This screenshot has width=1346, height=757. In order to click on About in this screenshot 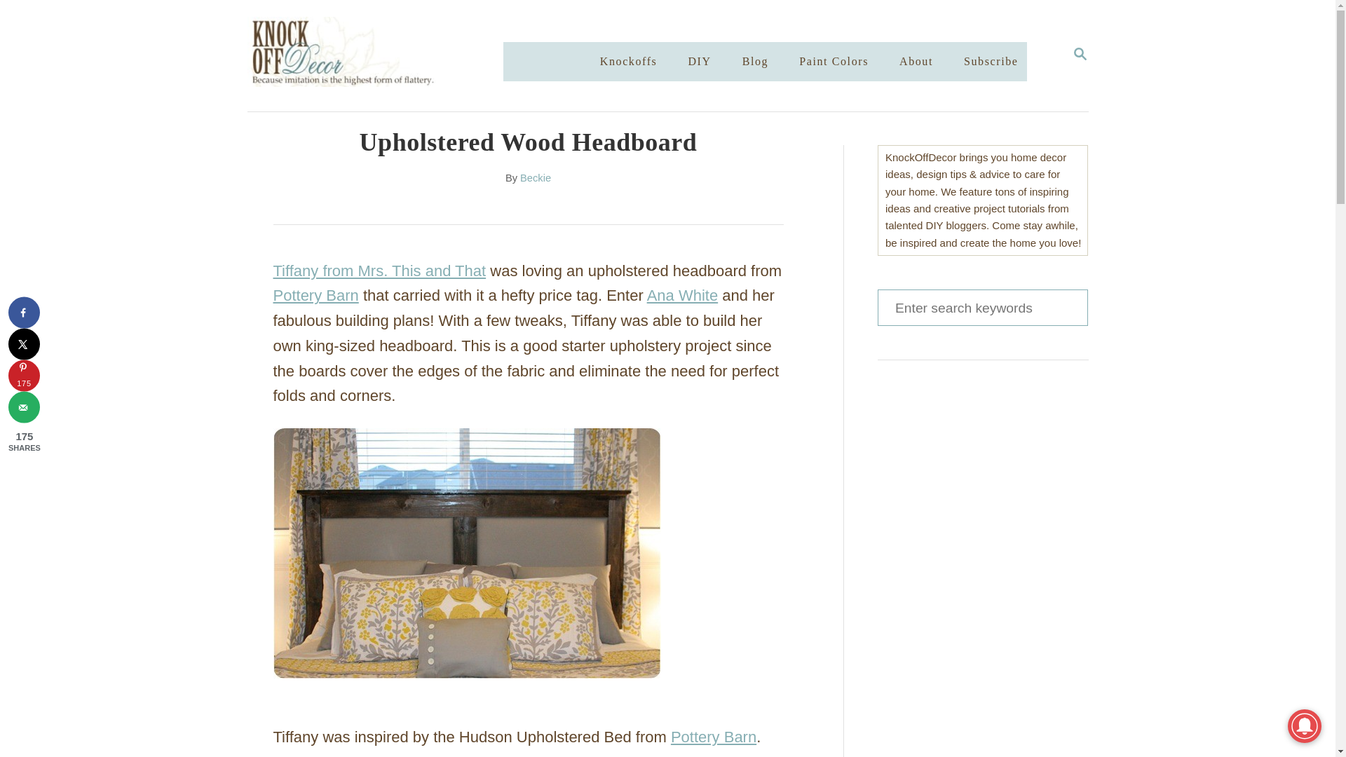, I will do `click(916, 62)`.